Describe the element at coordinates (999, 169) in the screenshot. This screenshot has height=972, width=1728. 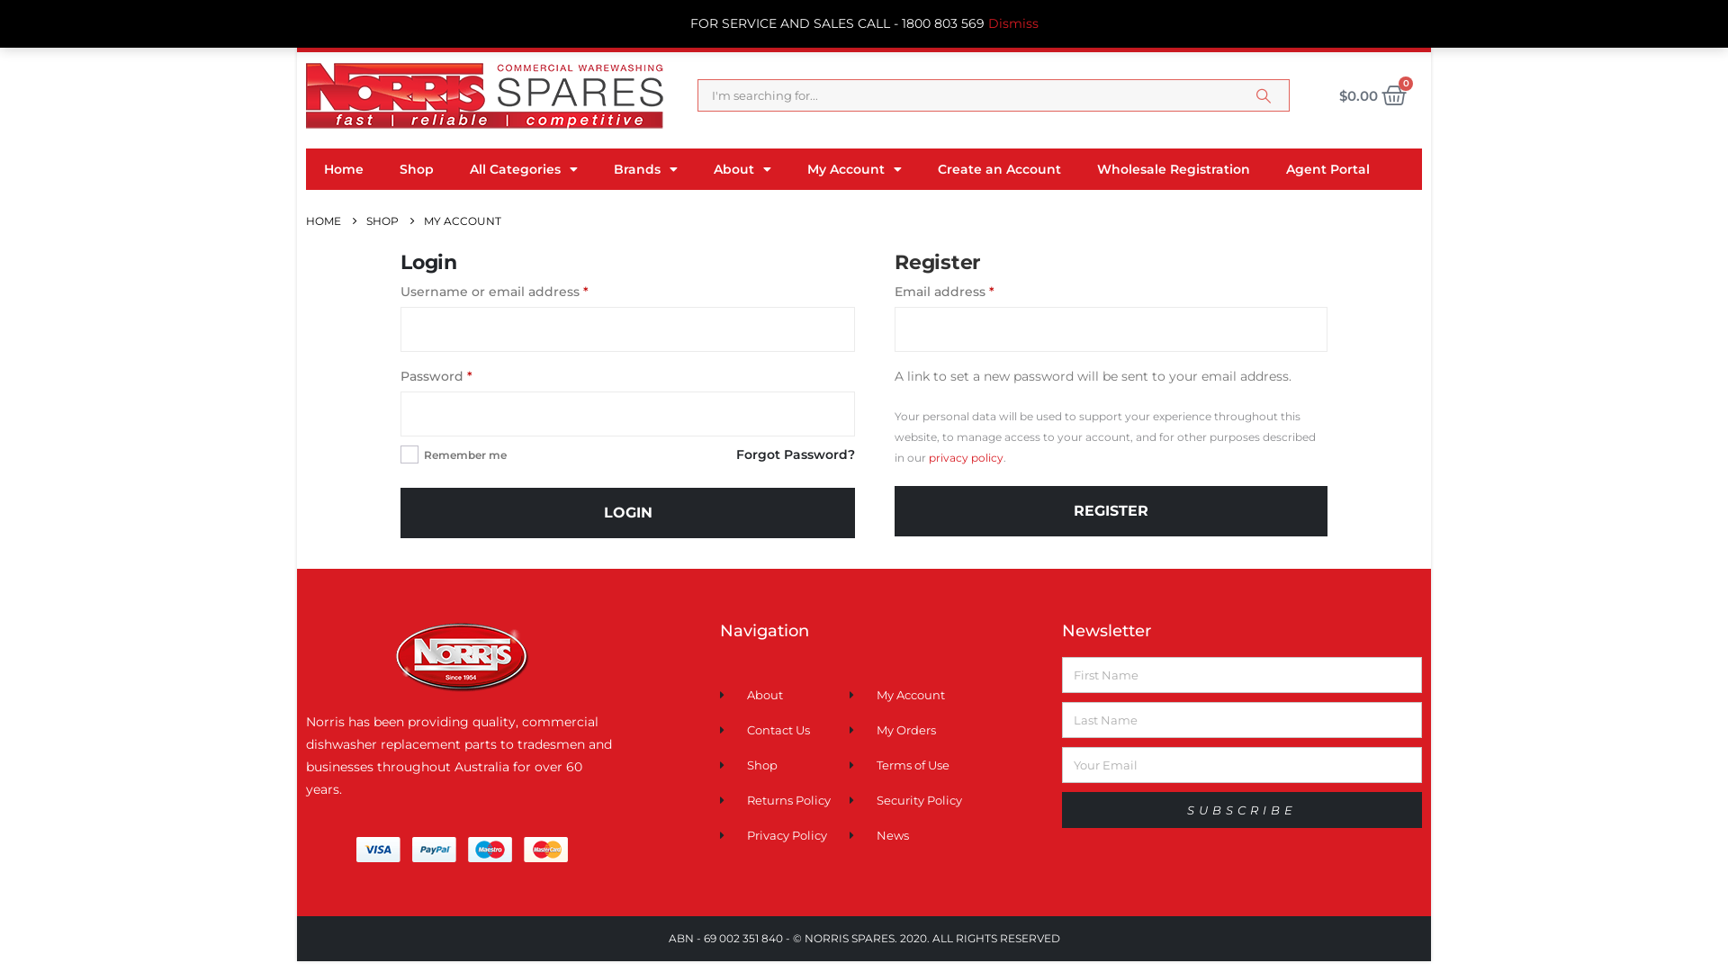
I see `Create an Account` at that location.